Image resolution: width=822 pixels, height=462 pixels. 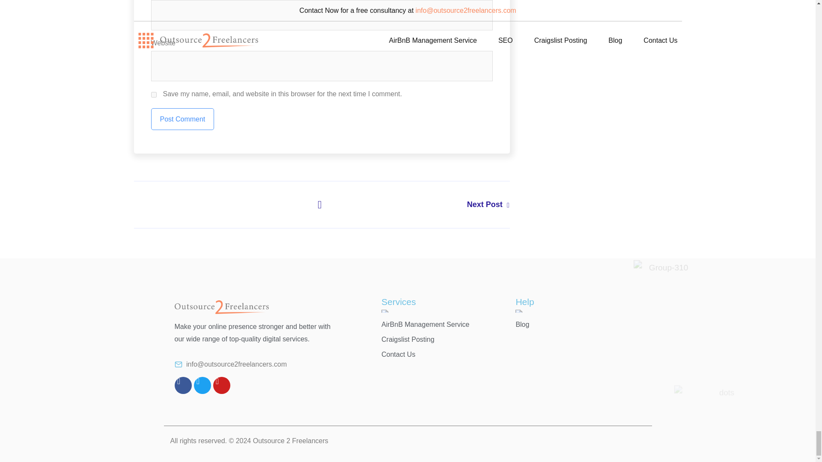 I want to click on yes, so click(x=153, y=94).